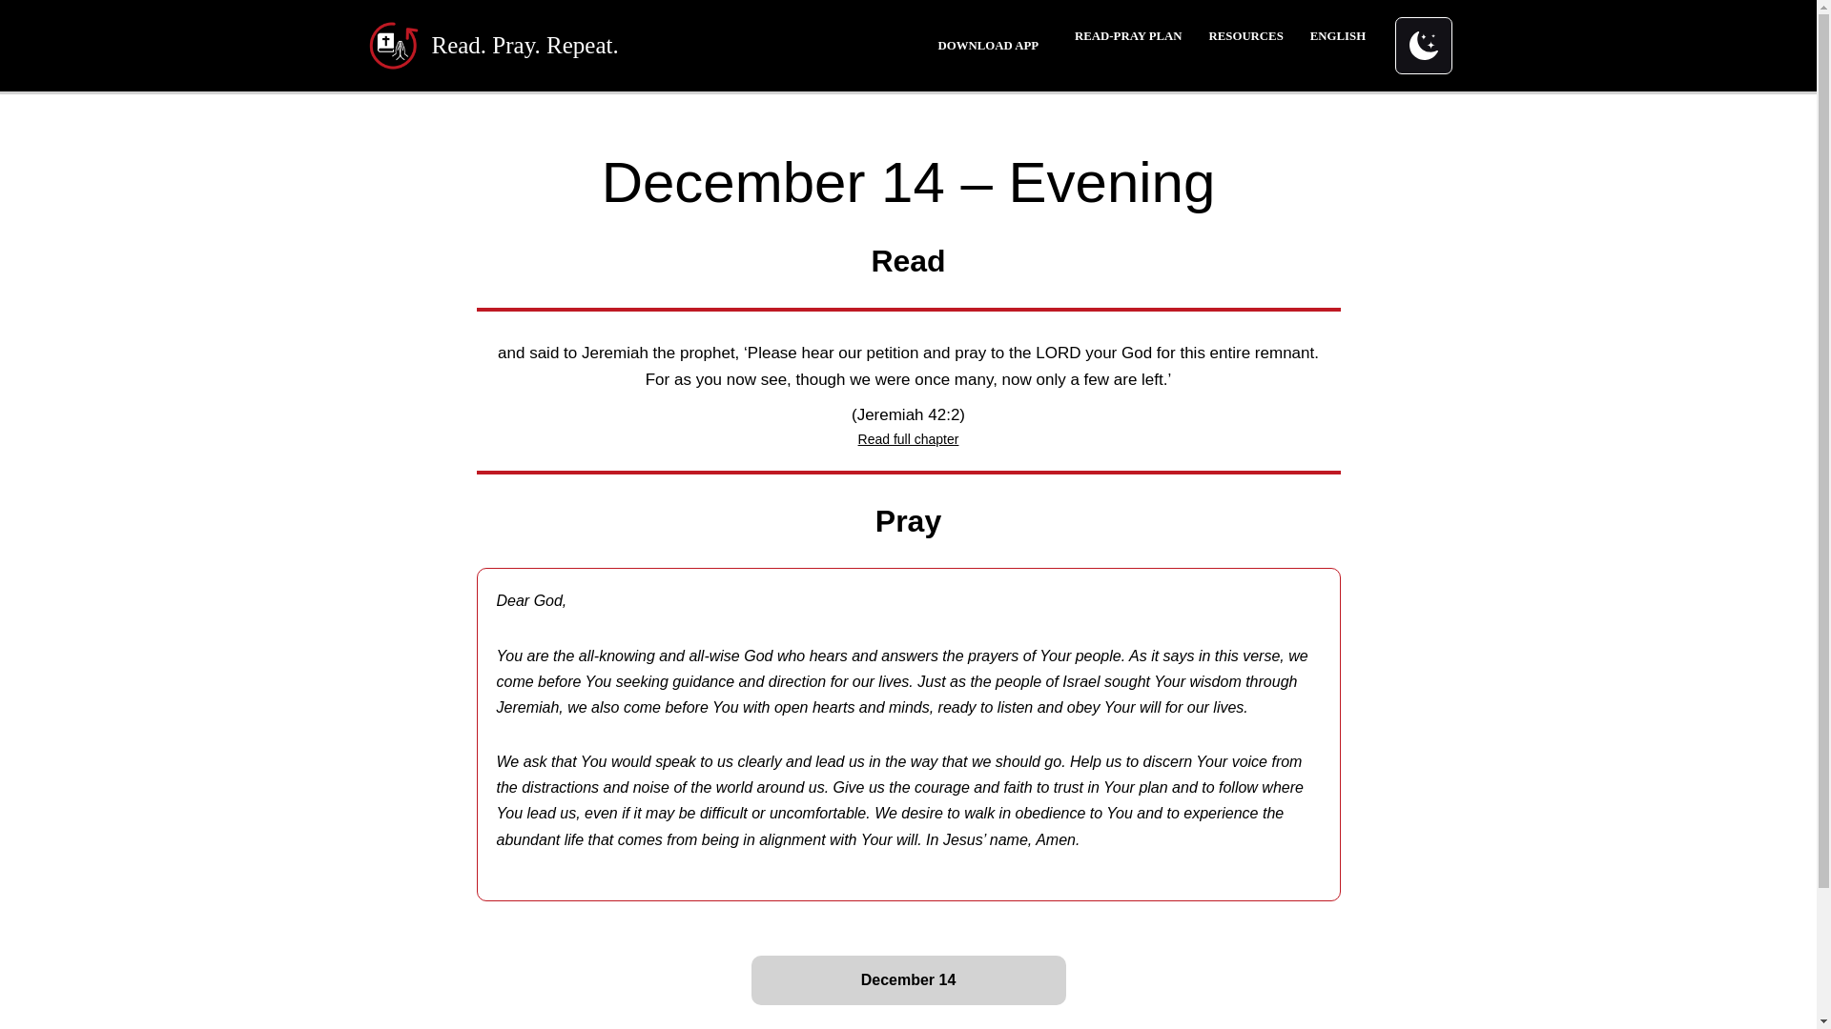  I want to click on DOWNLOAD APP, so click(988, 46).